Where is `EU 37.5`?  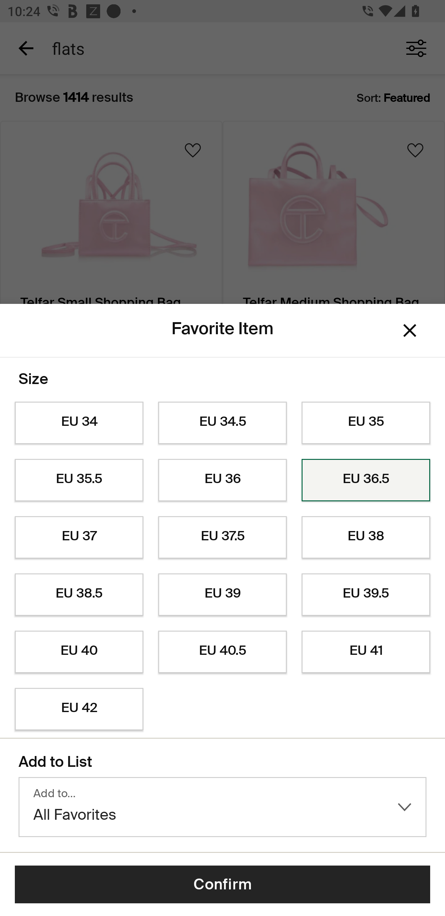 EU 37.5 is located at coordinates (222, 537).